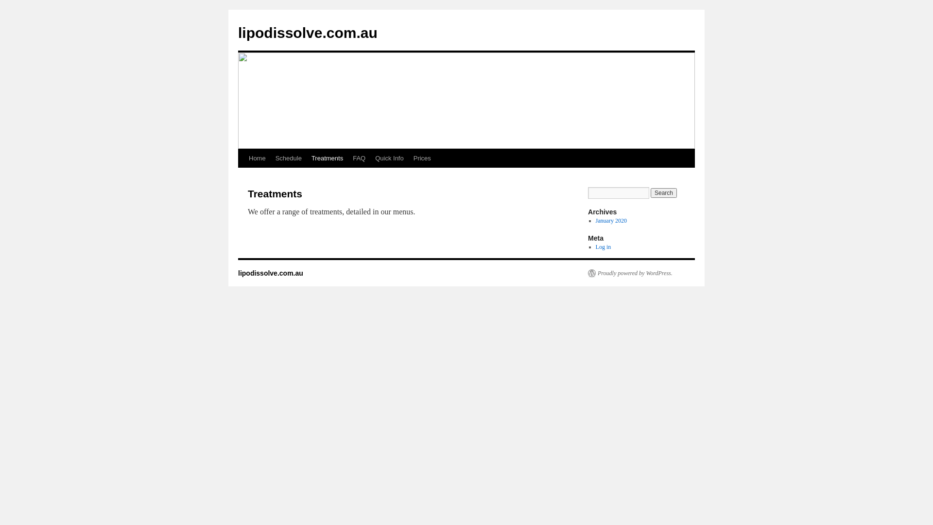 Image resolution: width=933 pixels, height=525 pixels. Describe the element at coordinates (611, 221) in the screenshot. I see `January 2020` at that location.